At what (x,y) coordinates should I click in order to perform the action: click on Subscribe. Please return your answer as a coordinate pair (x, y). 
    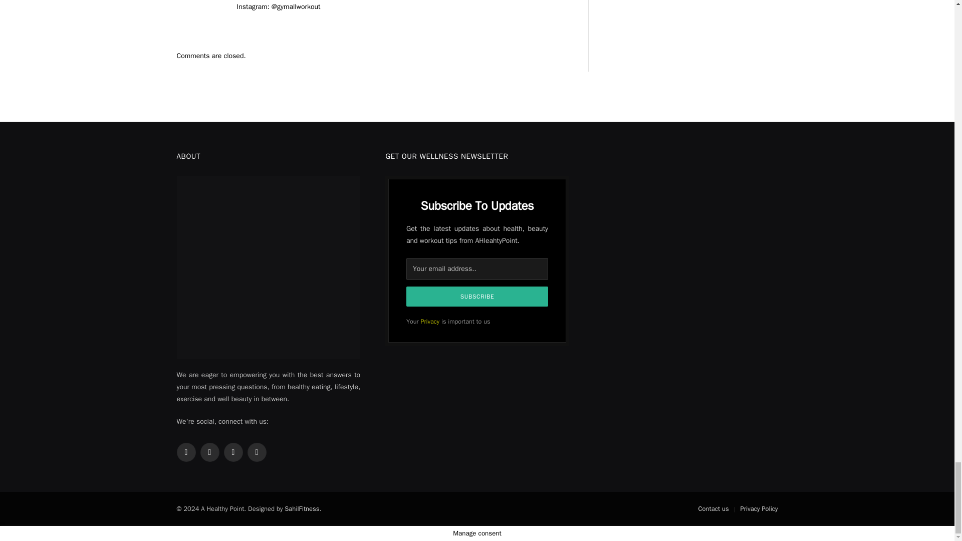
    Looking at the image, I should click on (477, 297).